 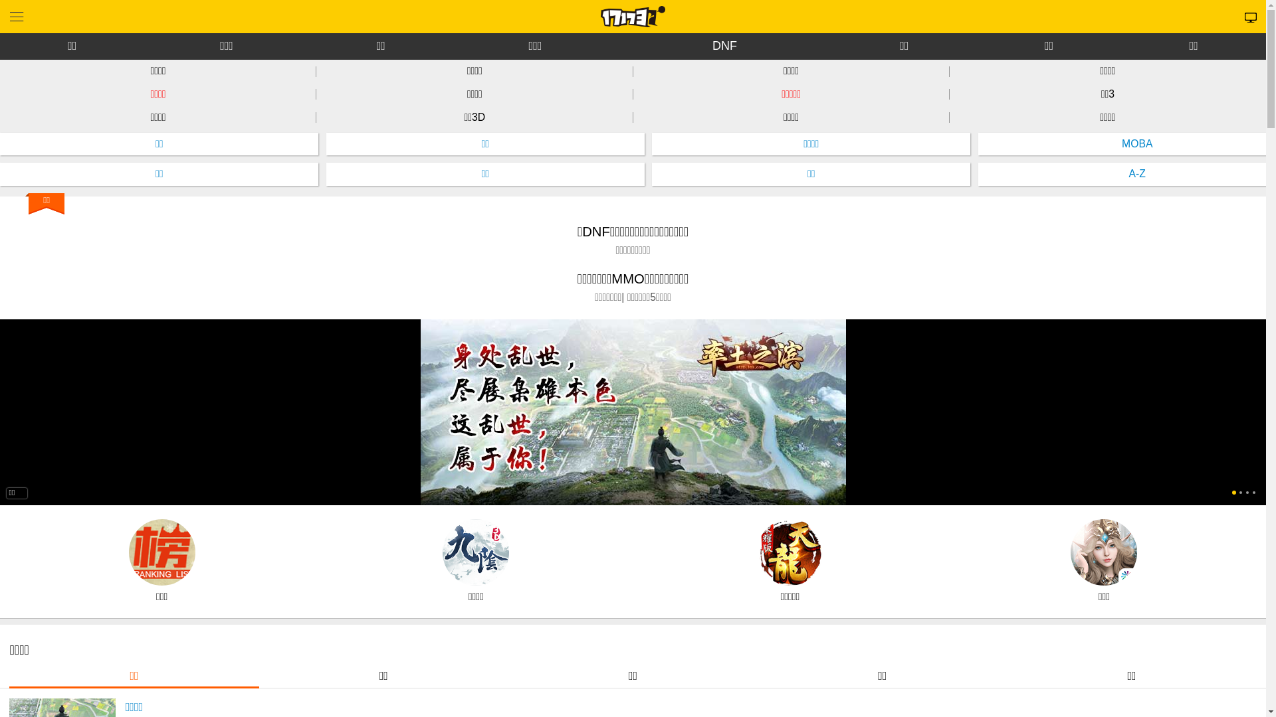 I want to click on DNF, so click(x=724, y=46).